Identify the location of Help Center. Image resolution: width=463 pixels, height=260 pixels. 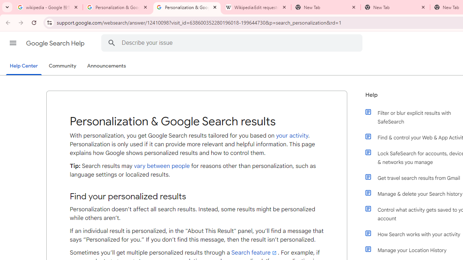
(24, 66).